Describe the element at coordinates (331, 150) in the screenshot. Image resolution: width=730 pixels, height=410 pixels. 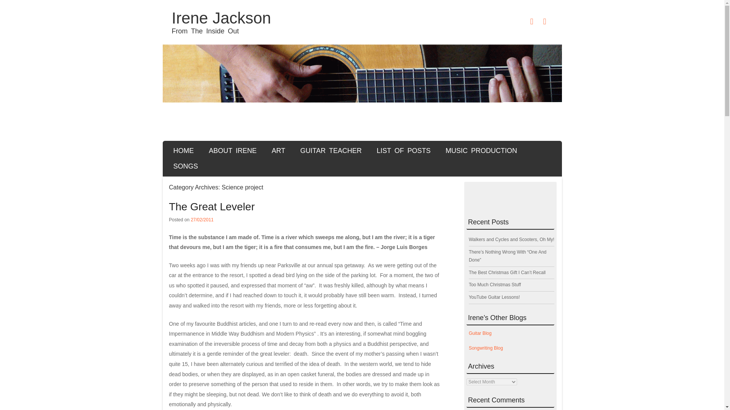
I see `GUITAR TEACHER` at that location.